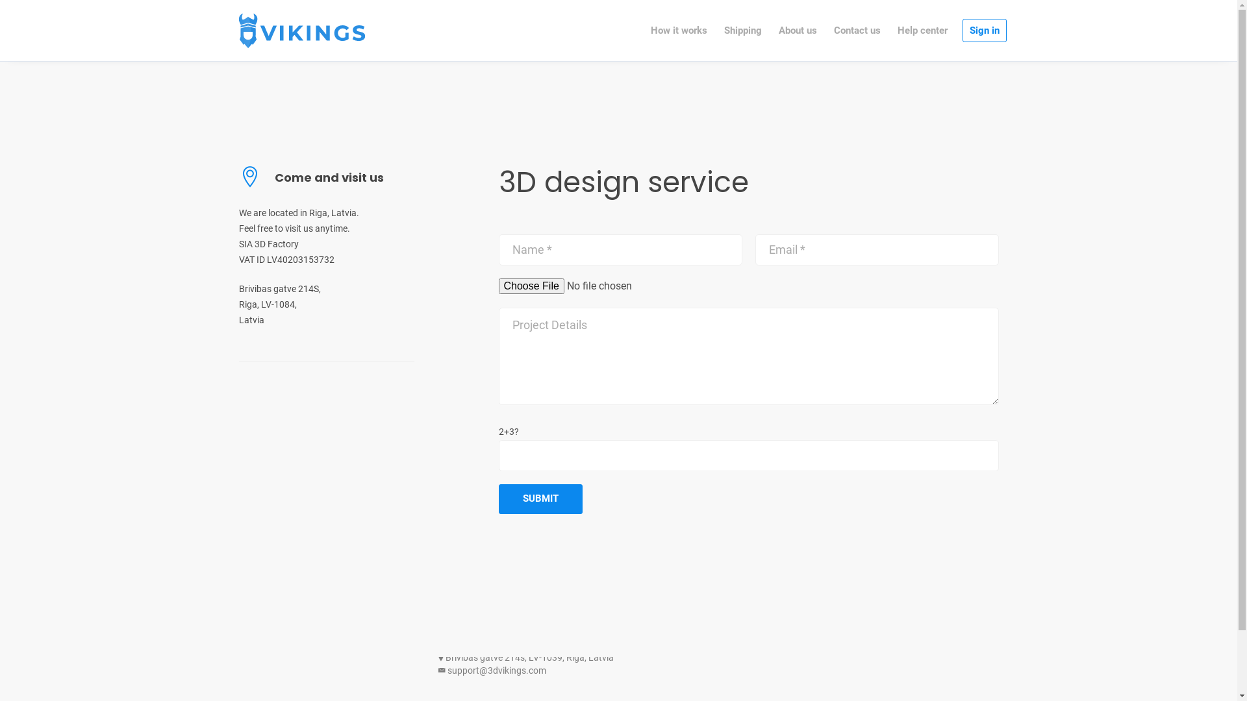  Describe the element at coordinates (679, 31) in the screenshot. I see `How it works` at that location.